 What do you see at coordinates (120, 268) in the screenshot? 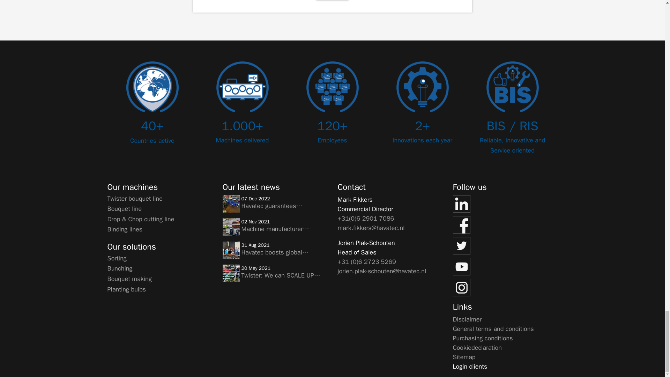
I see `Bunching` at bounding box center [120, 268].